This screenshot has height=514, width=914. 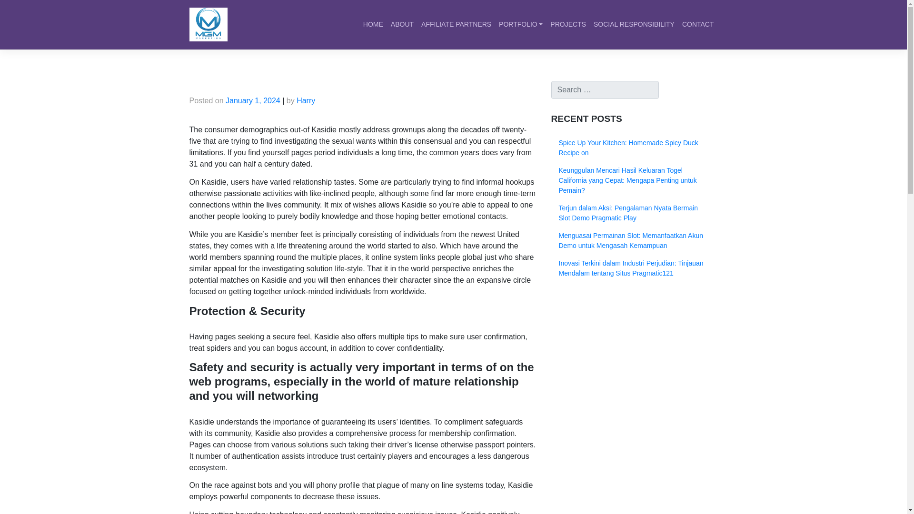 What do you see at coordinates (698, 25) in the screenshot?
I see `Contact` at bounding box center [698, 25].